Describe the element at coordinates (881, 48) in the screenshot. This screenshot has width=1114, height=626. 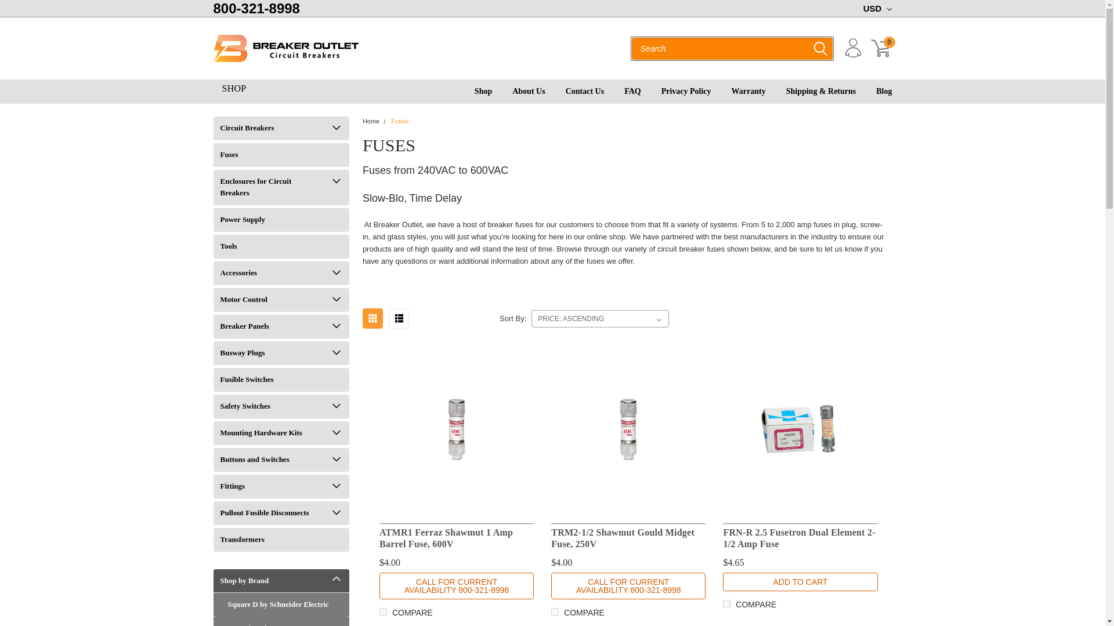
I see `0` at that location.